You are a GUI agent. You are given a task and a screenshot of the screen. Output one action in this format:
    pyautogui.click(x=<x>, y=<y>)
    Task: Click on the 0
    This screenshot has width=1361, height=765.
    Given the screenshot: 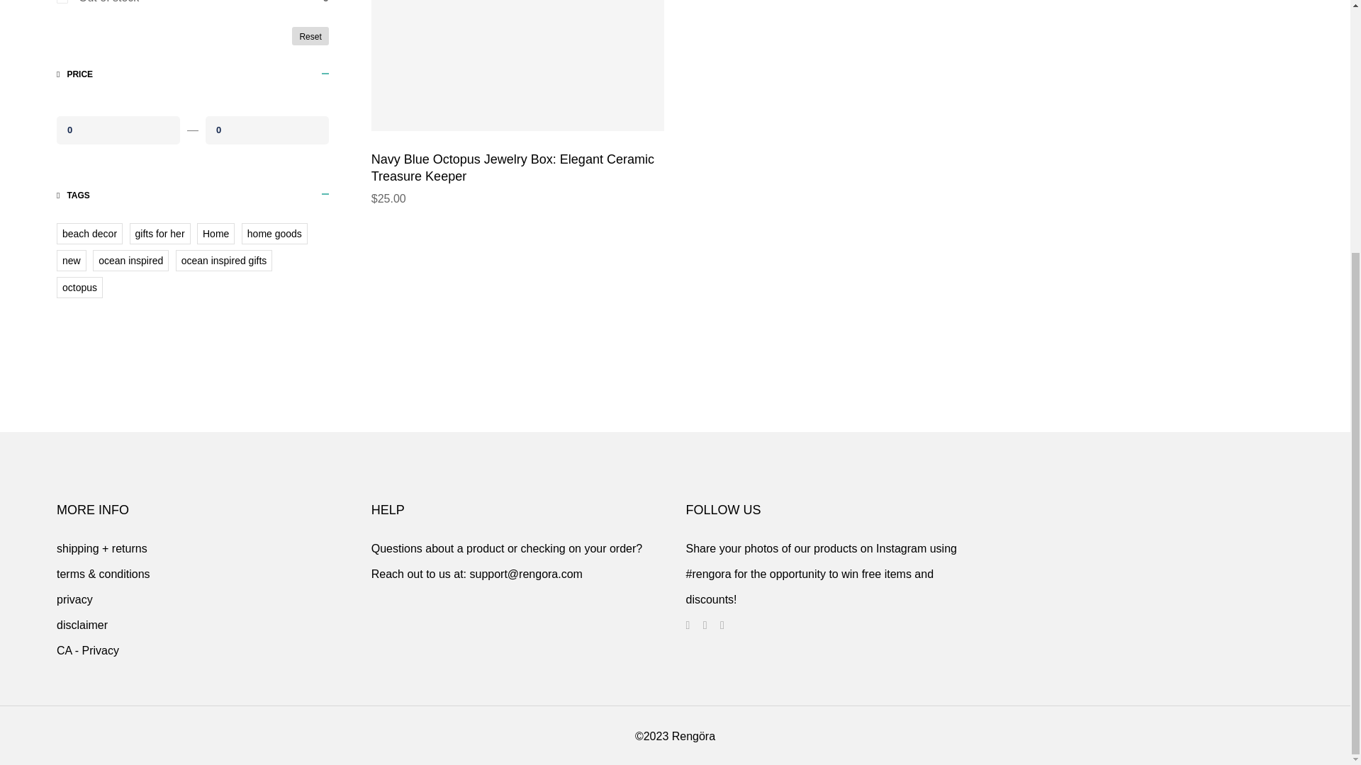 What is the action you would take?
    pyautogui.click(x=267, y=130)
    